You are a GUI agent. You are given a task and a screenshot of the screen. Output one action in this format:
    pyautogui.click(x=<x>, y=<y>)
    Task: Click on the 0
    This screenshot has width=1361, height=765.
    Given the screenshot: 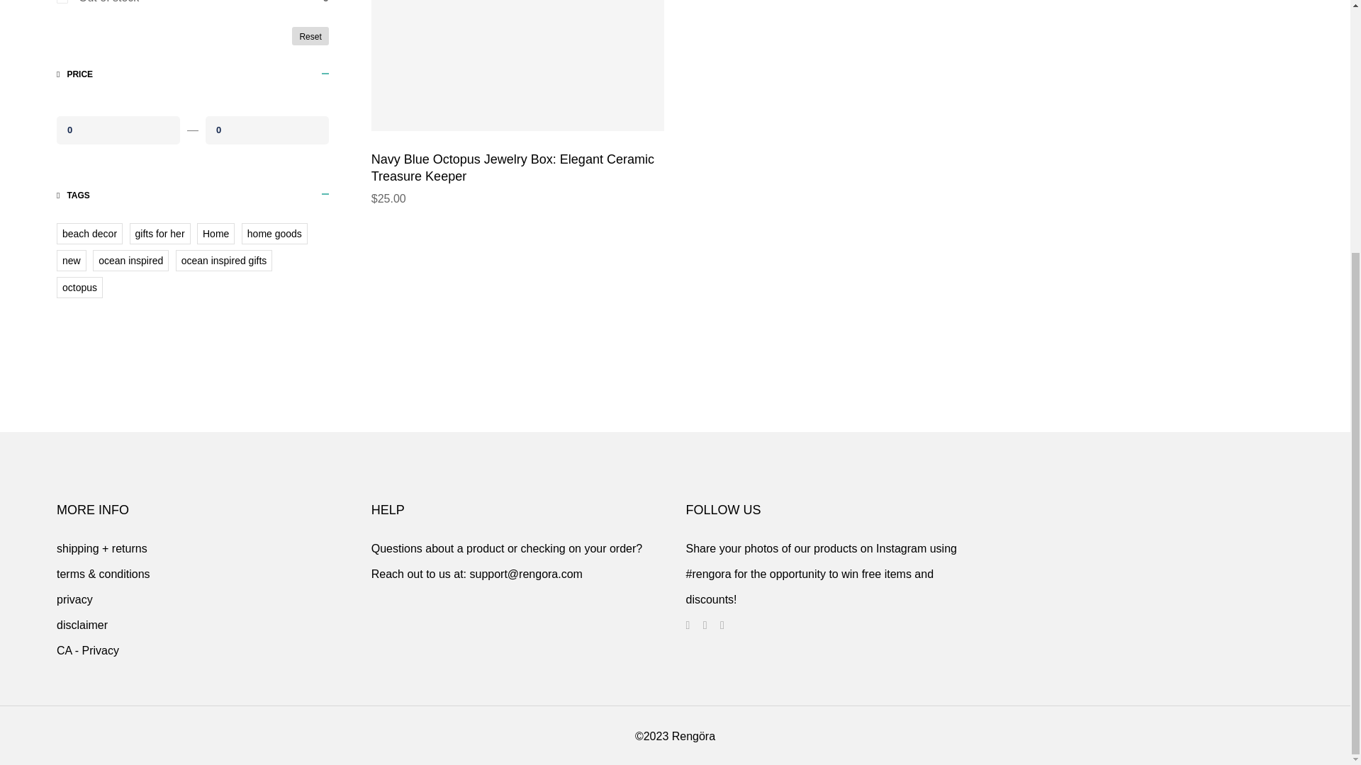 What is the action you would take?
    pyautogui.click(x=267, y=130)
    